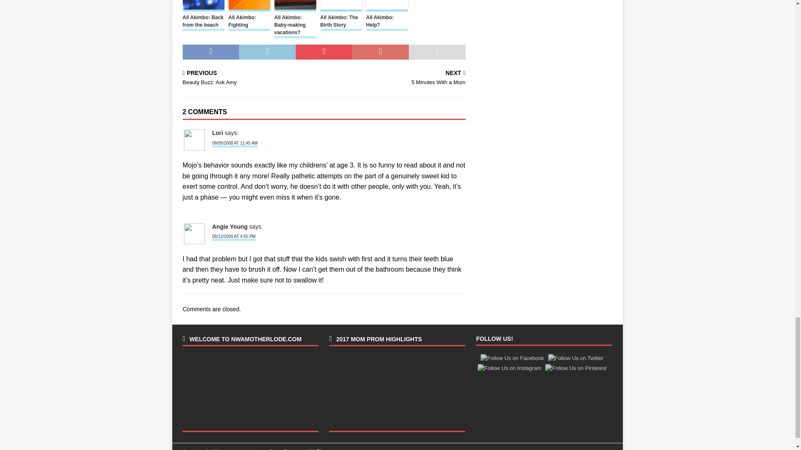 The width and height of the screenshot is (801, 450). I want to click on All Akimbo: Baby-making vacations?, so click(295, 26).